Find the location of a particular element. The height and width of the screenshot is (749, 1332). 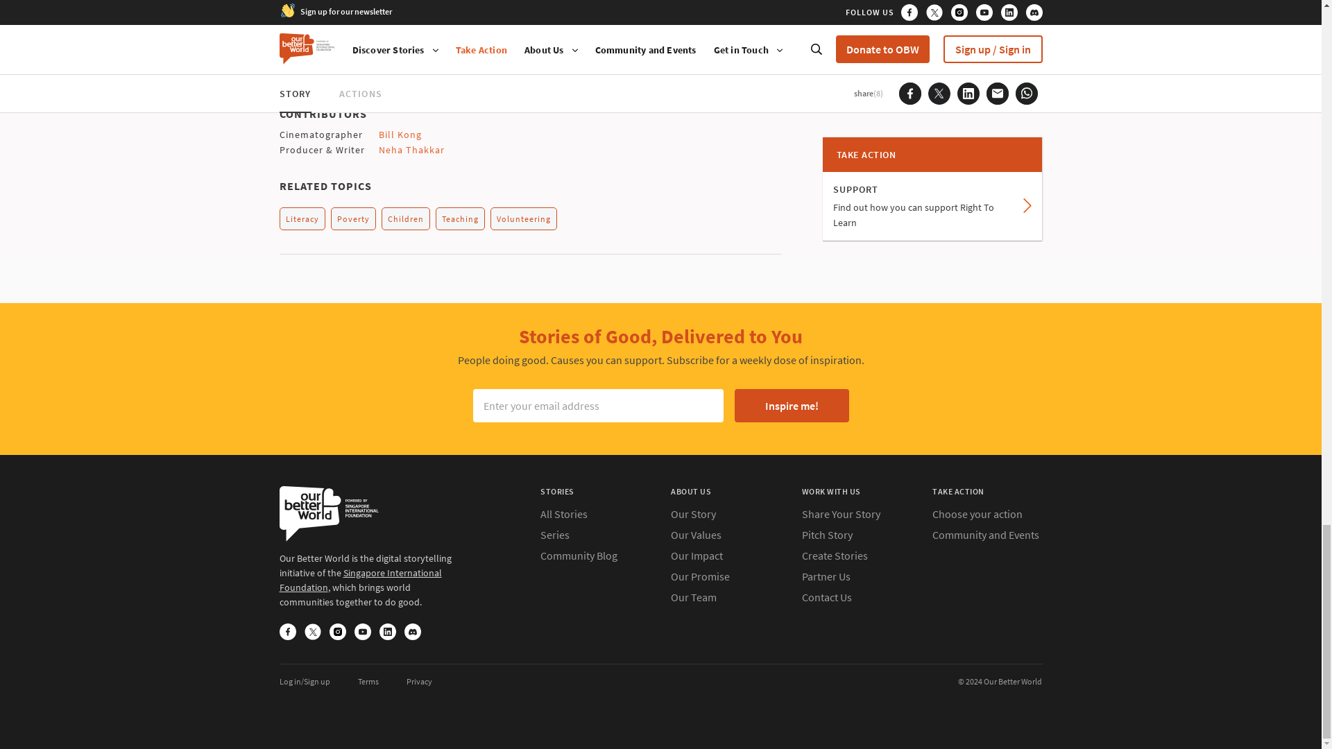

Inspire me! is located at coordinates (791, 405).